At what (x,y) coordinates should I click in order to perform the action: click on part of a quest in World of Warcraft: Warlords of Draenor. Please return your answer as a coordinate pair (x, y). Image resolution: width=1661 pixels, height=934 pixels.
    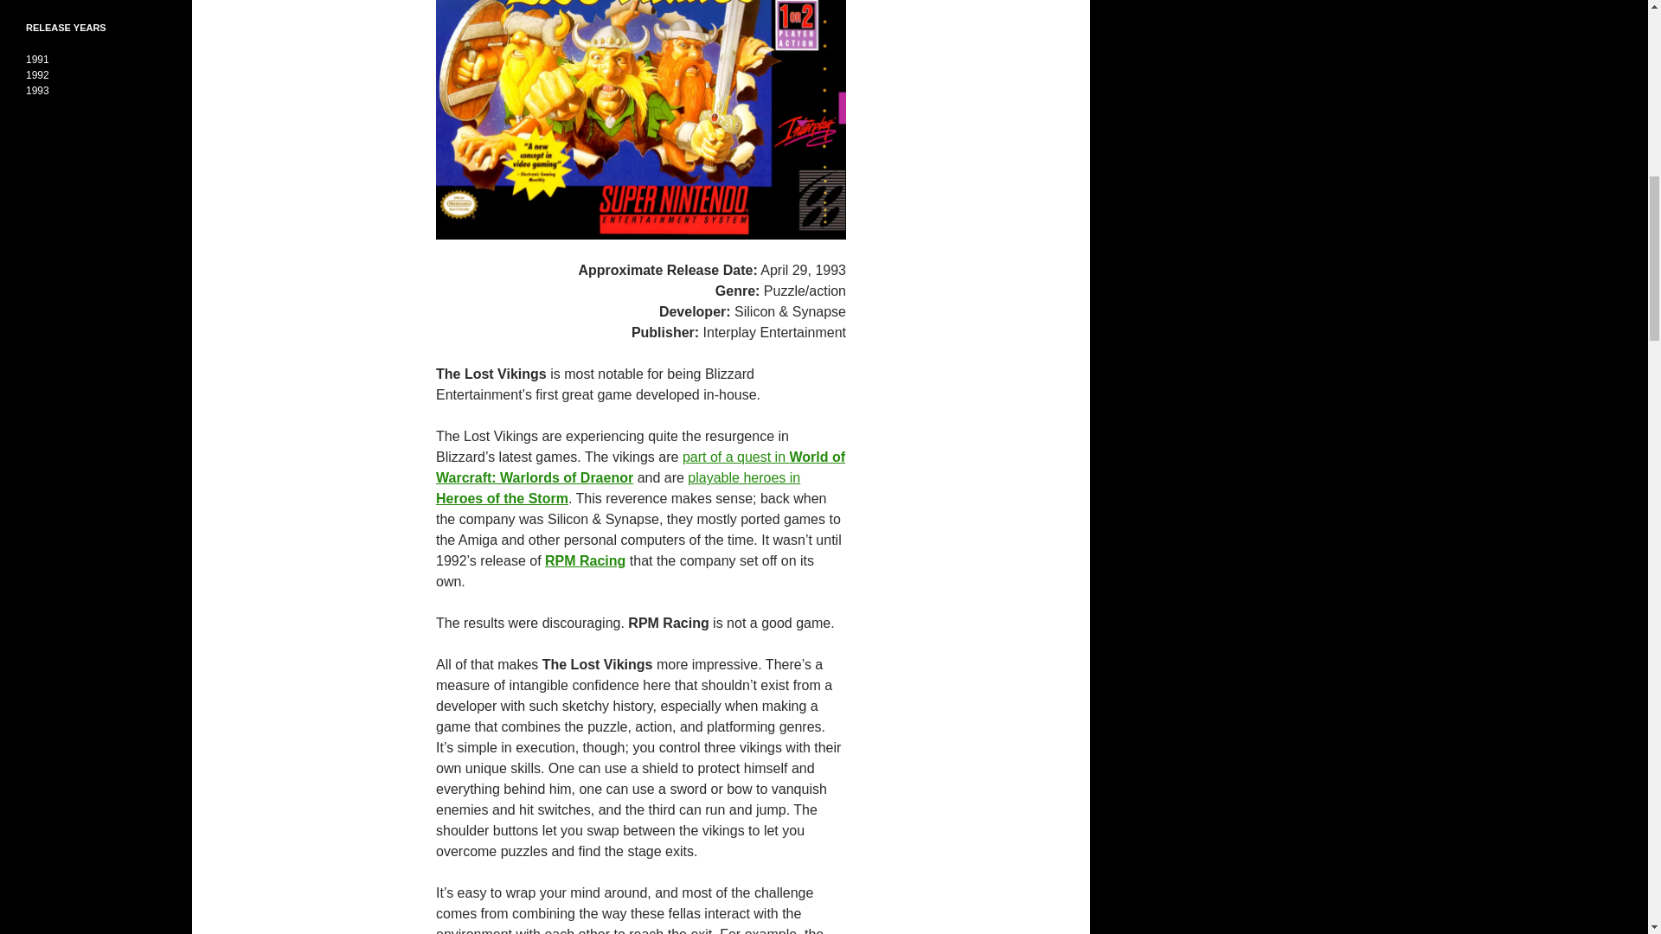
    Looking at the image, I should click on (640, 467).